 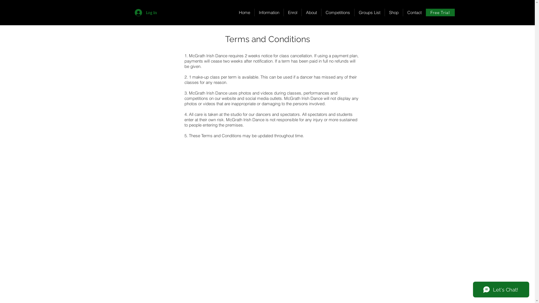 I want to click on Competitions, so click(x=338, y=12).